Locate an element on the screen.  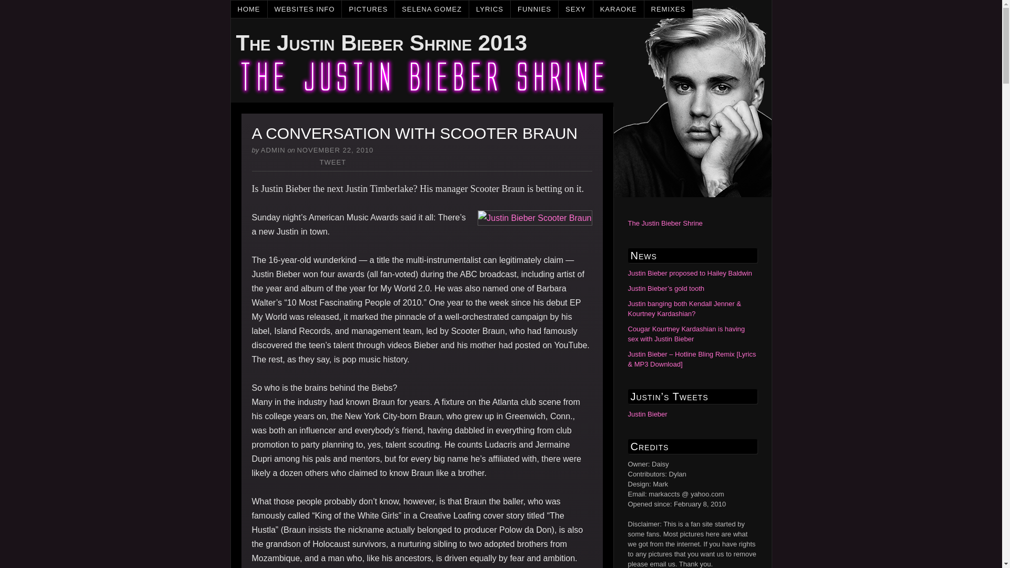
SELENA GOMEZ is located at coordinates (432, 9).